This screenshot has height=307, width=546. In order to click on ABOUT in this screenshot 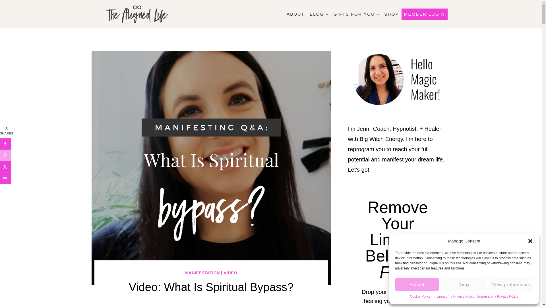, I will do `click(295, 14)`.